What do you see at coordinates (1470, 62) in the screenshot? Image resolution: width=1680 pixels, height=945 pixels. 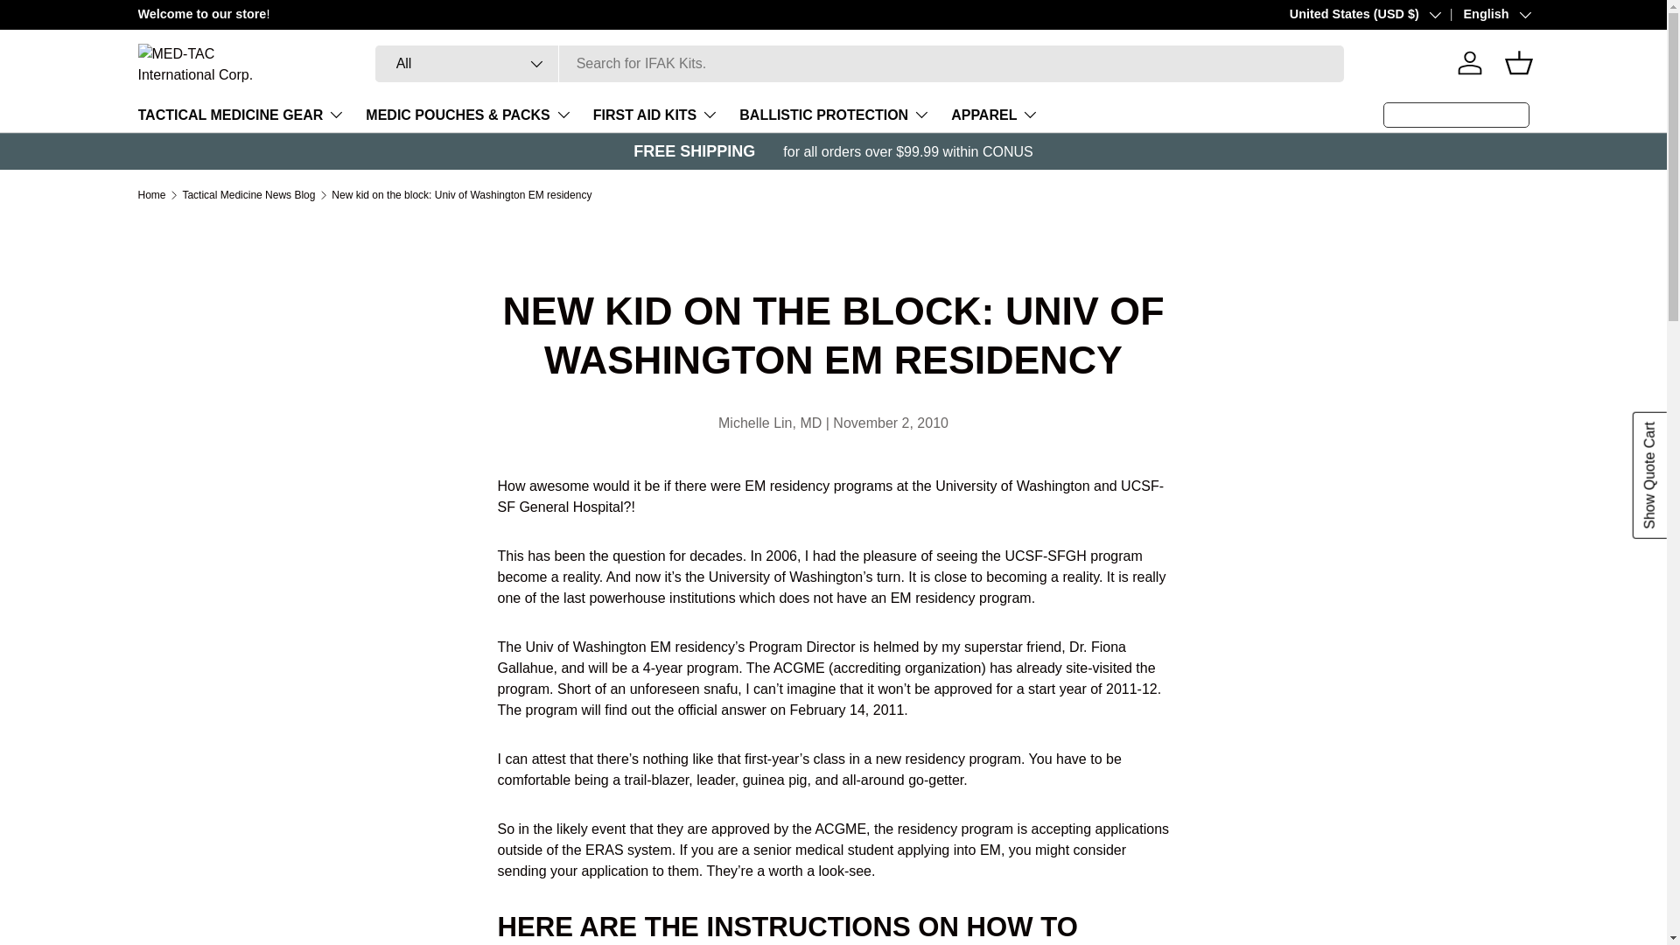 I see `Log in` at bounding box center [1470, 62].